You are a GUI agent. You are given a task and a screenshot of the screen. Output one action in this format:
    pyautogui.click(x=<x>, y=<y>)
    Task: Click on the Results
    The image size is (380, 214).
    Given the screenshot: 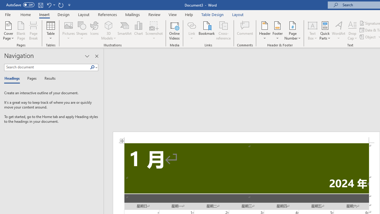 What is the action you would take?
    pyautogui.click(x=48, y=78)
    